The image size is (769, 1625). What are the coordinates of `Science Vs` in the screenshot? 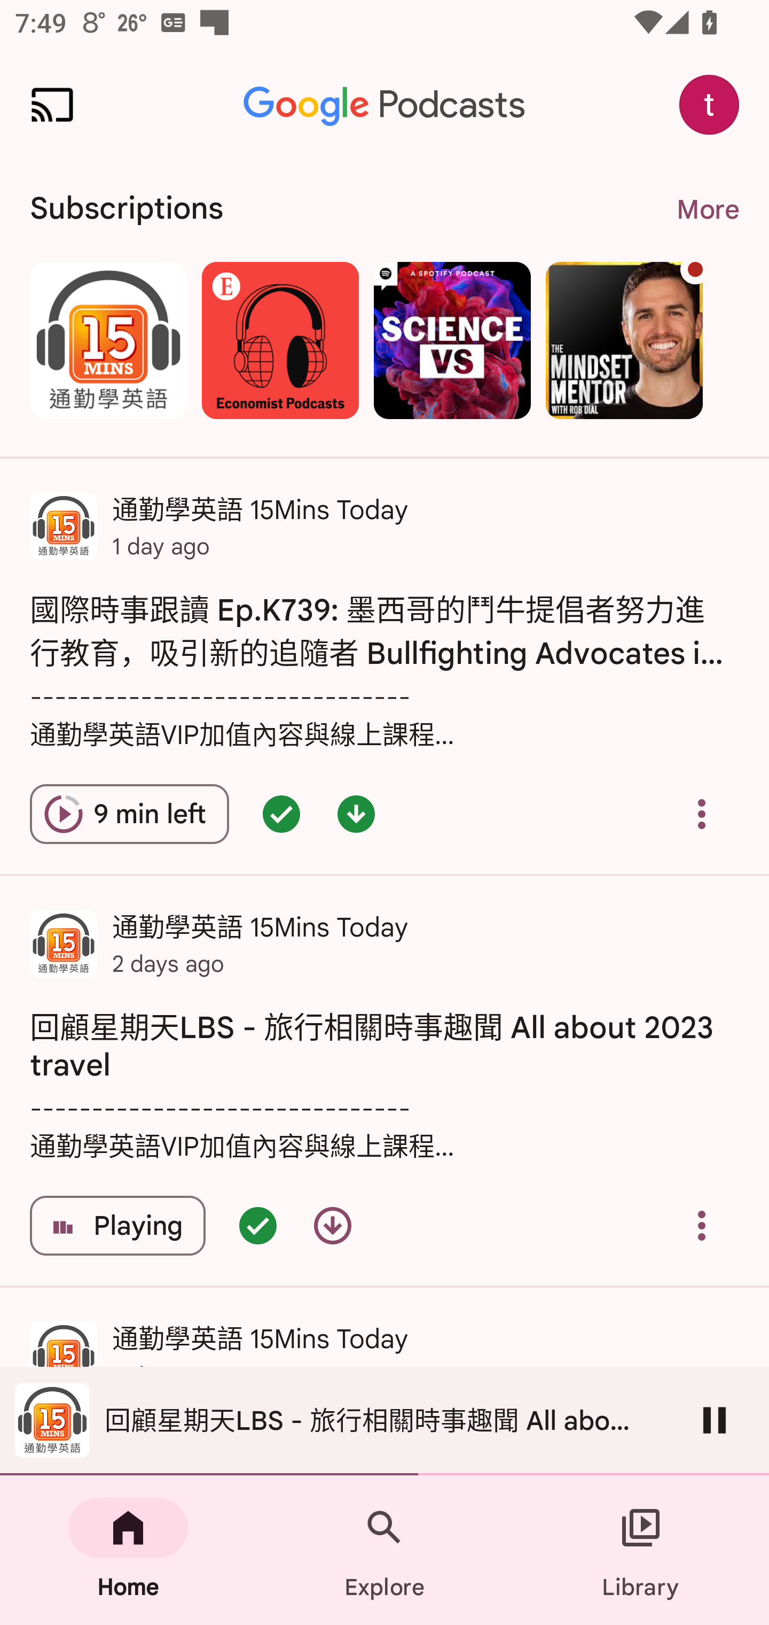 It's located at (452, 340).